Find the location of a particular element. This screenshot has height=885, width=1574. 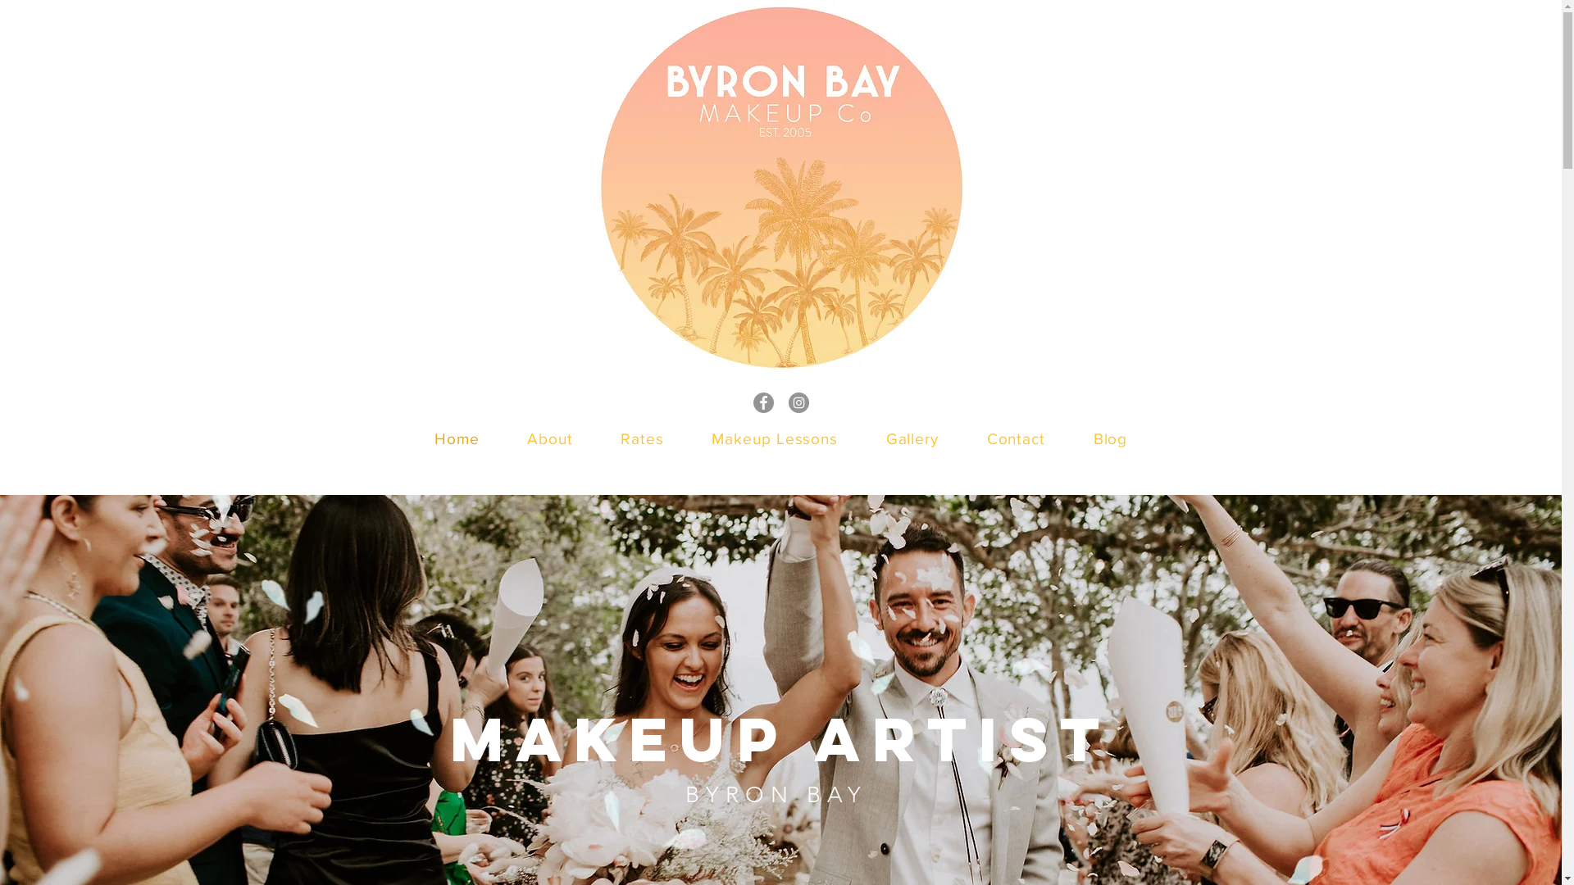

Makeup Lessons is located at coordinates (776, 439).